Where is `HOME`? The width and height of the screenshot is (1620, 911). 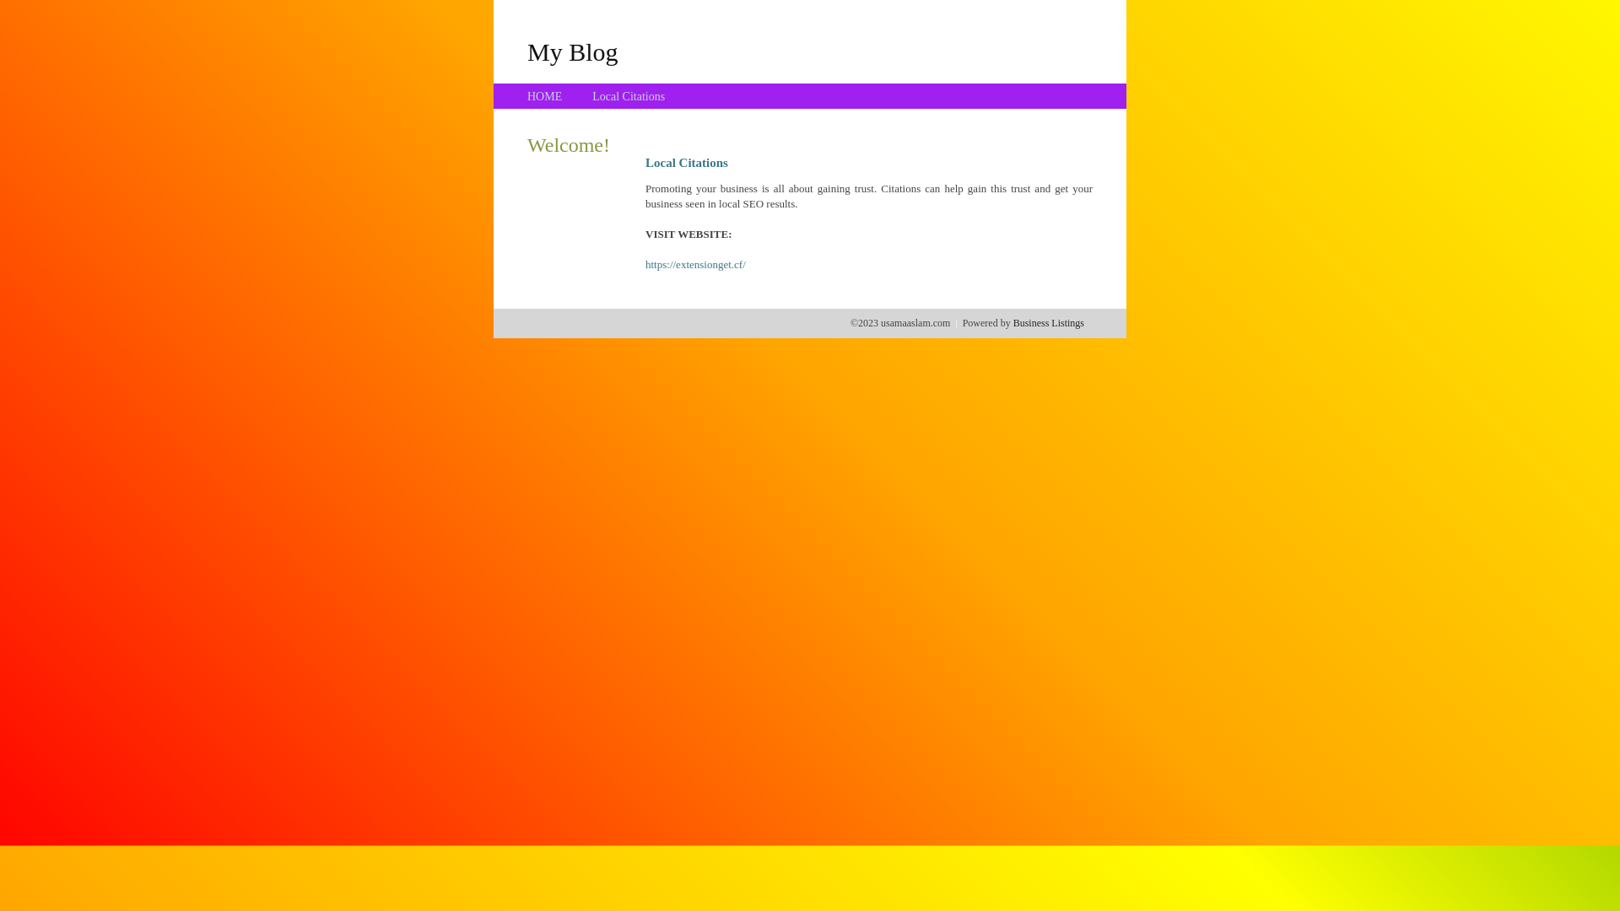
HOME is located at coordinates (545, 96).